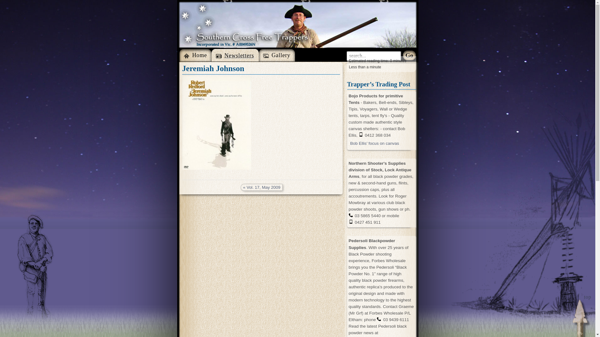 This screenshot has height=337, width=600. I want to click on Go, so click(409, 56).